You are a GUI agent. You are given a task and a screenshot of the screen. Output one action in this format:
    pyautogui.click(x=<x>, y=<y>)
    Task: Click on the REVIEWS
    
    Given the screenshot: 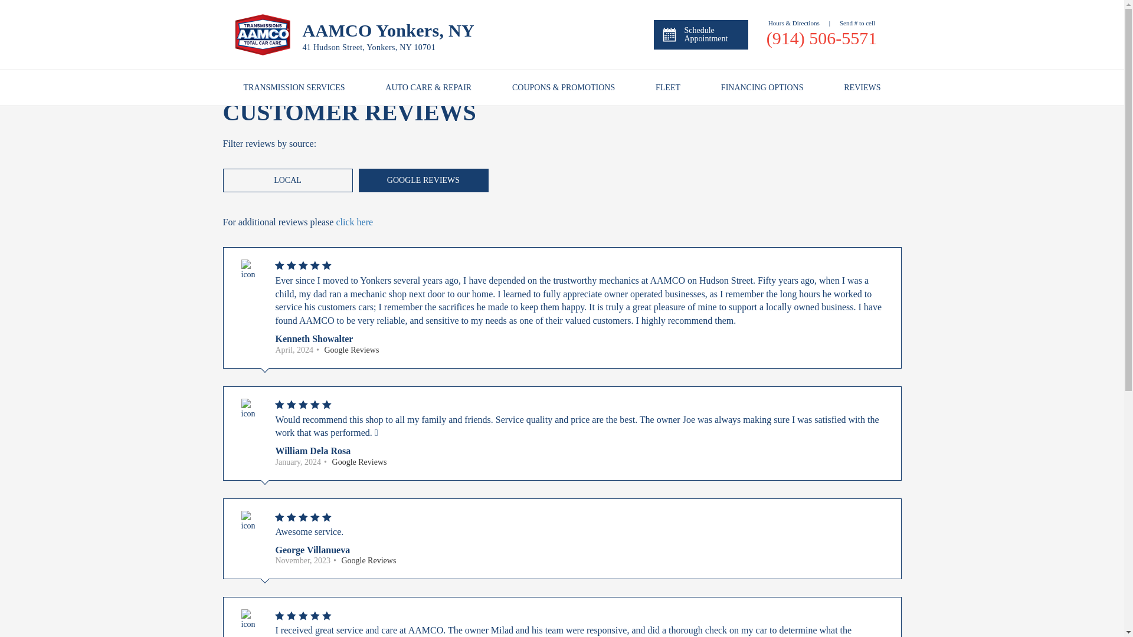 What is the action you would take?
    pyautogui.click(x=862, y=87)
    